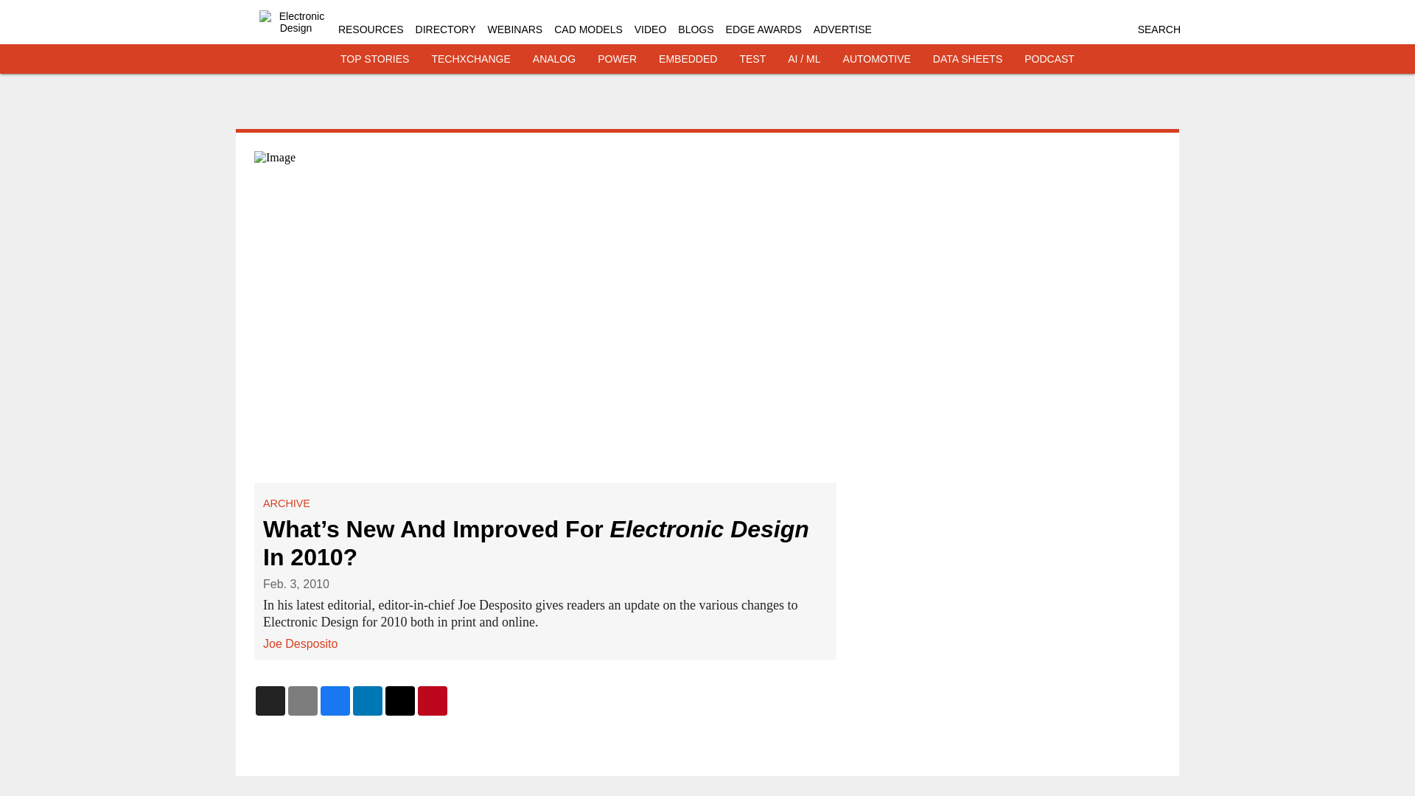  What do you see at coordinates (588, 29) in the screenshot?
I see `CAD MODELS` at bounding box center [588, 29].